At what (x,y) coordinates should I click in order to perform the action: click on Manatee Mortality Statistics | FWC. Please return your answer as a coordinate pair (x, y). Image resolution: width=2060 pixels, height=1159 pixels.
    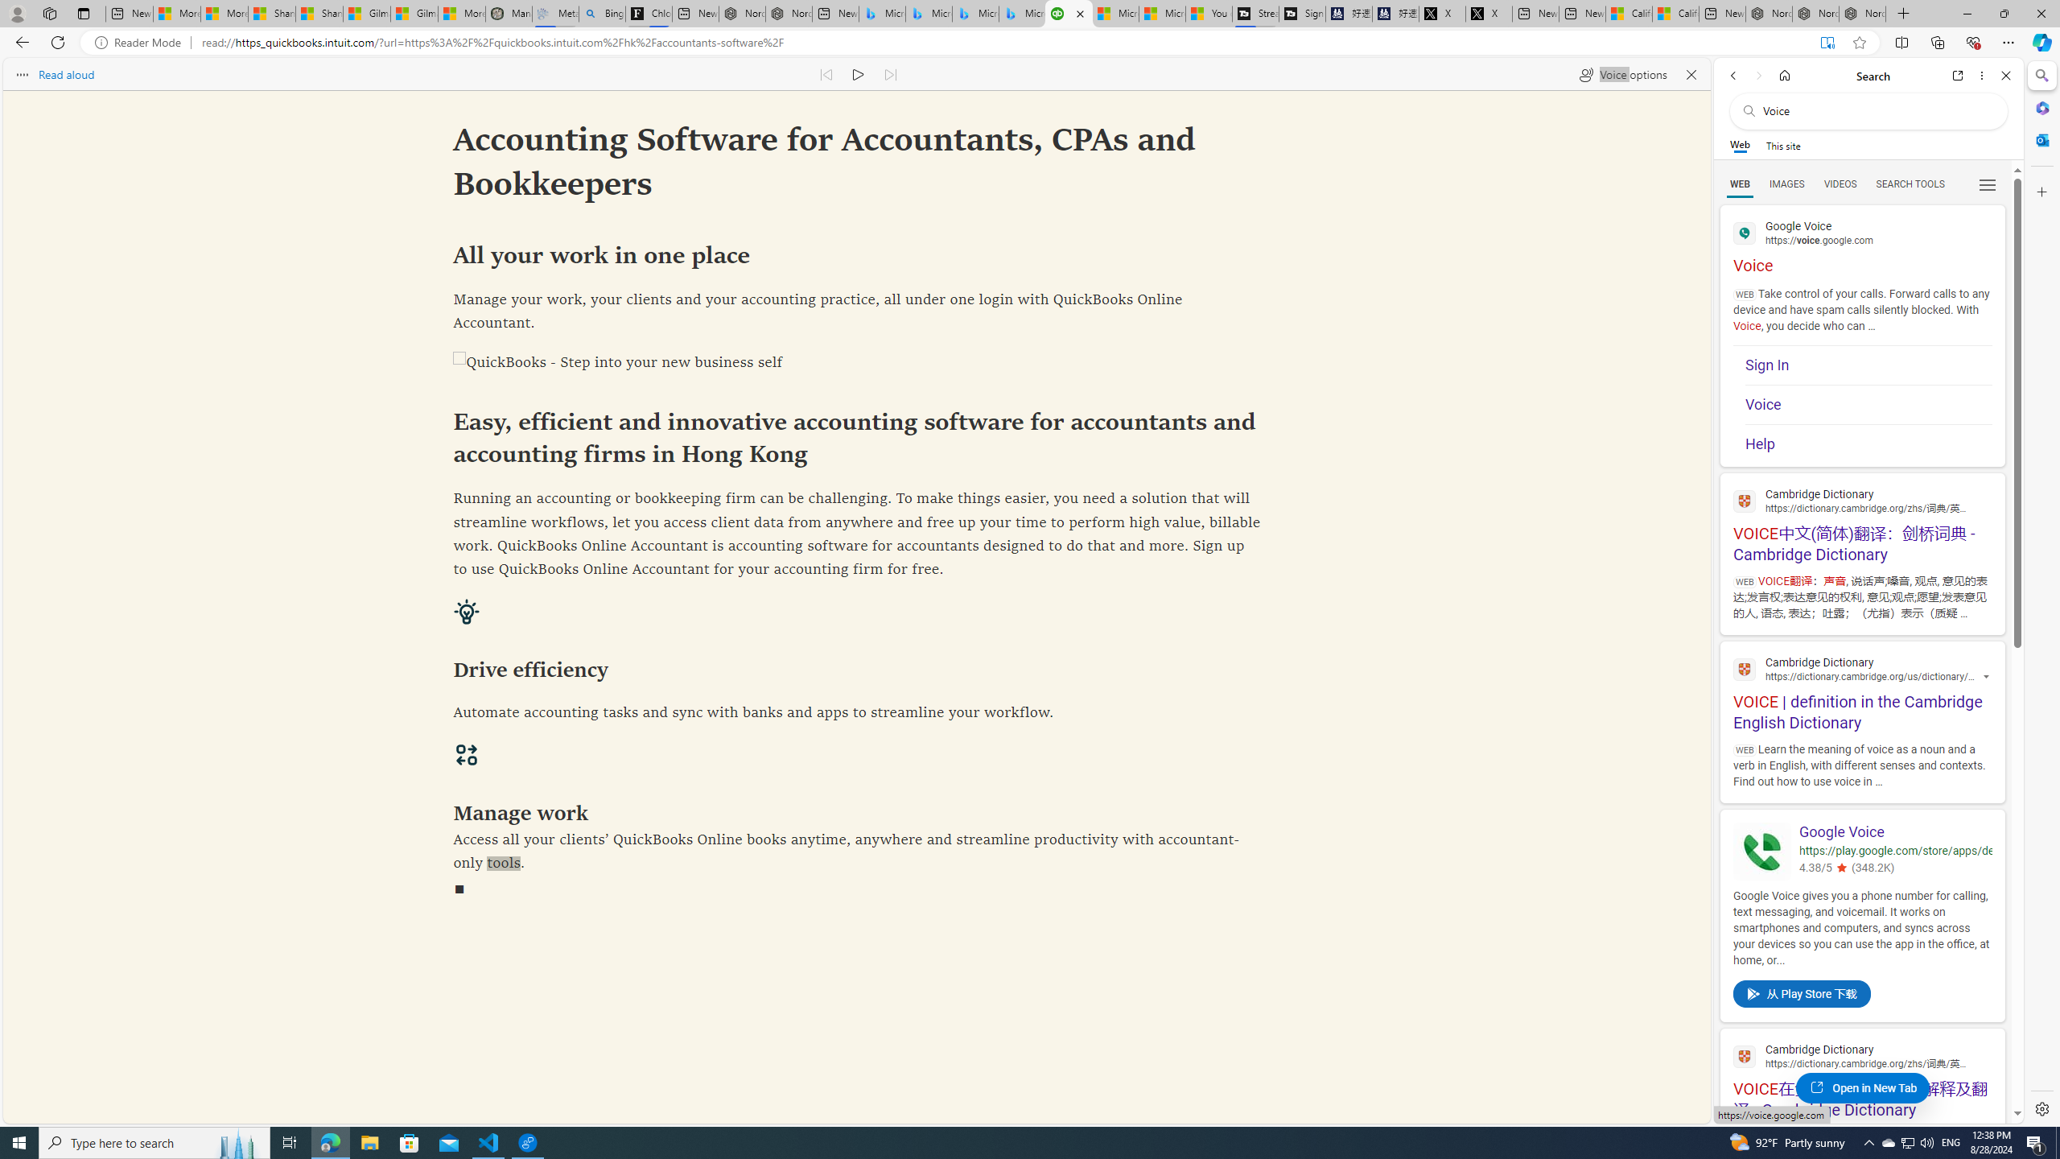
    Looking at the image, I should click on (509, 14).